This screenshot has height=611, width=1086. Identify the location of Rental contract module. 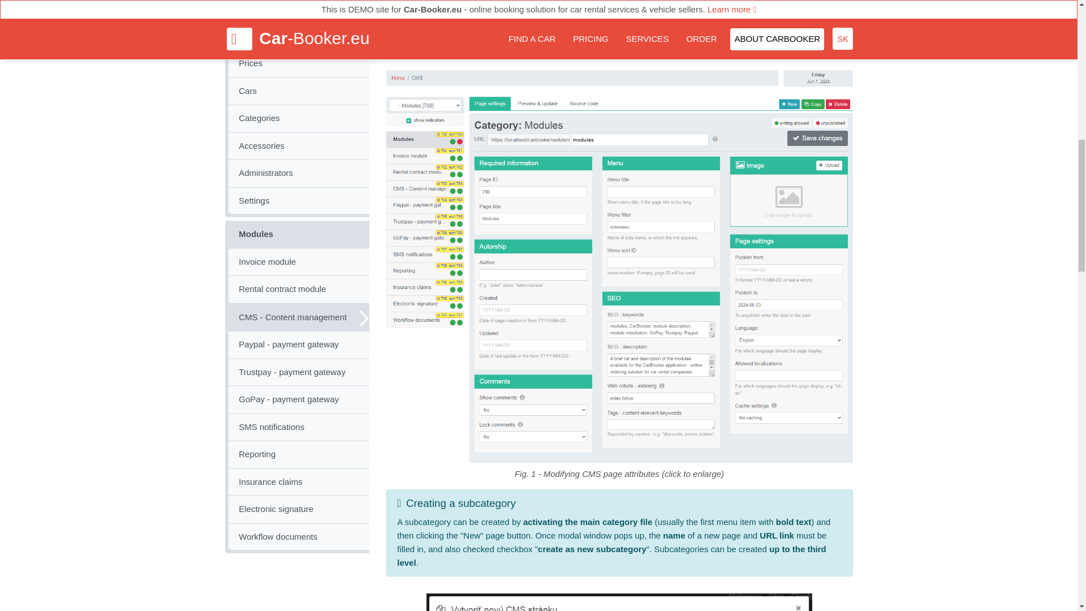
(299, 289).